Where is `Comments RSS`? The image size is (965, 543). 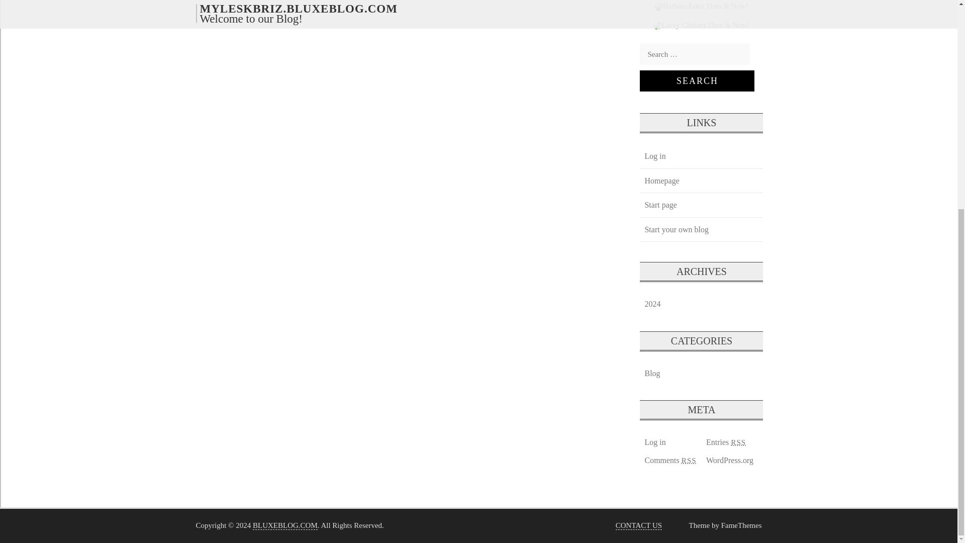 Comments RSS is located at coordinates (669, 460).